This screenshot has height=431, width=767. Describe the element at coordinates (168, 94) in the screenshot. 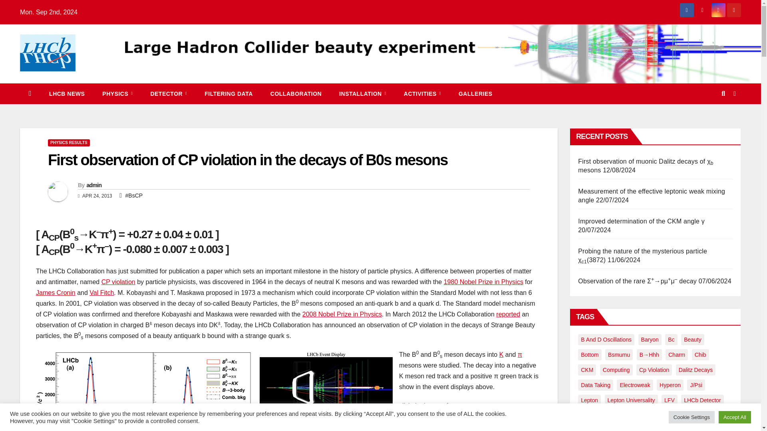

I see `Detector` at that location.